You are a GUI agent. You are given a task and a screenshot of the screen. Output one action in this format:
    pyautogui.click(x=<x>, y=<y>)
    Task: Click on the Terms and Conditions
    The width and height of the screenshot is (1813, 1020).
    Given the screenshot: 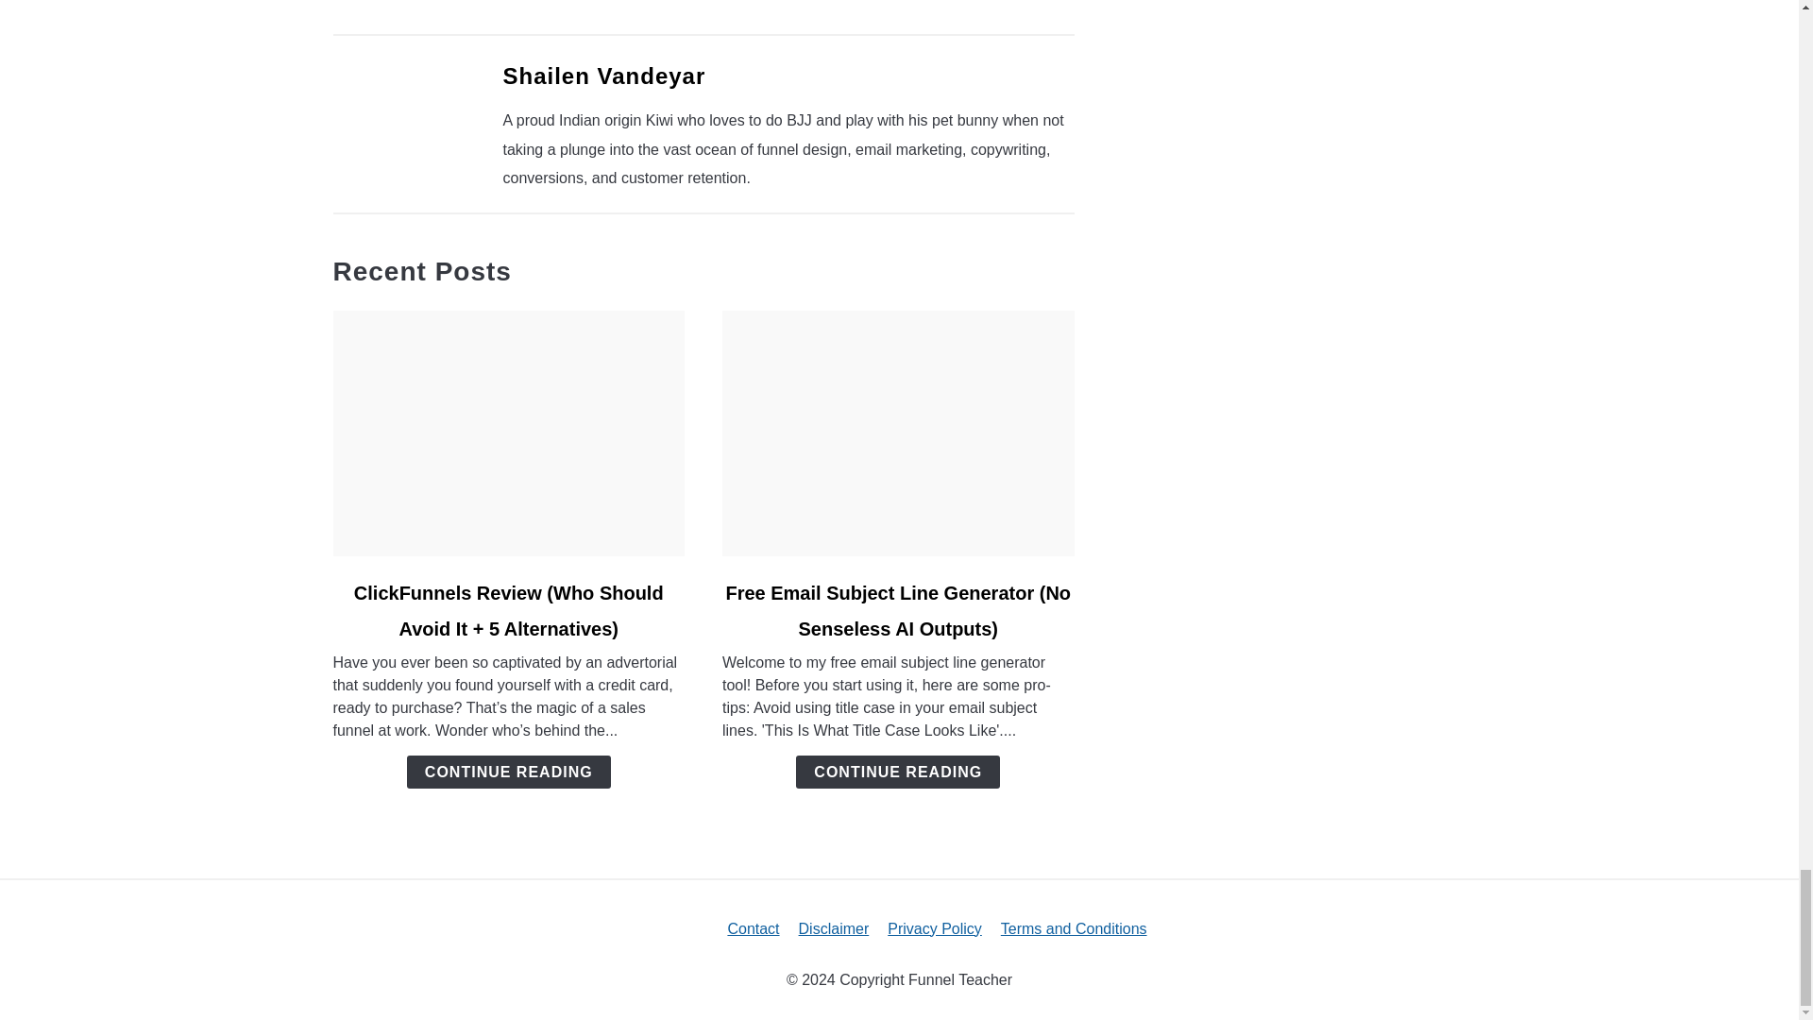 What is the action you would take?
    pyautogui.click(x=1074, y=929)
    